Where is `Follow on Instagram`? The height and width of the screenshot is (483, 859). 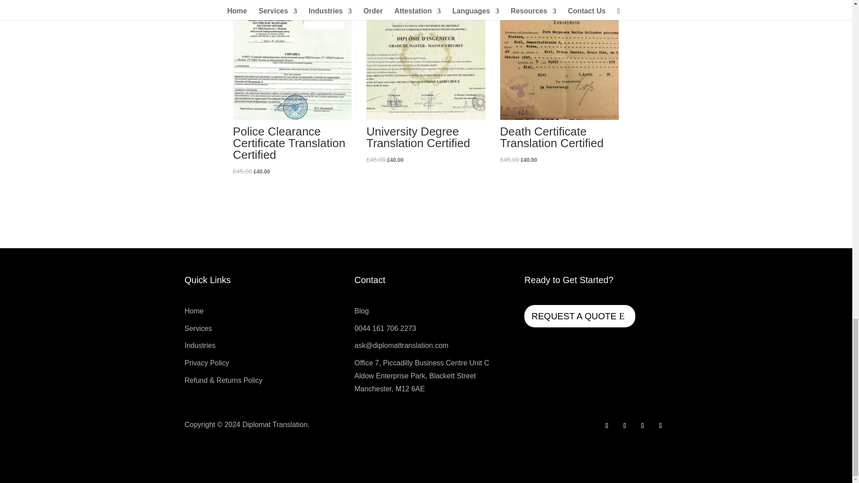 Follow on Instagram is located at coordinates (642, 426).